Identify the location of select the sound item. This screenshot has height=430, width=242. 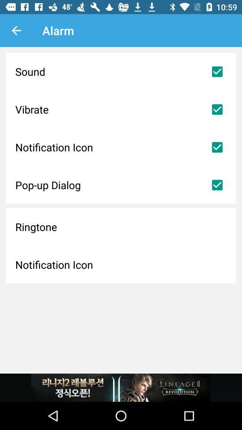
(121, 72).